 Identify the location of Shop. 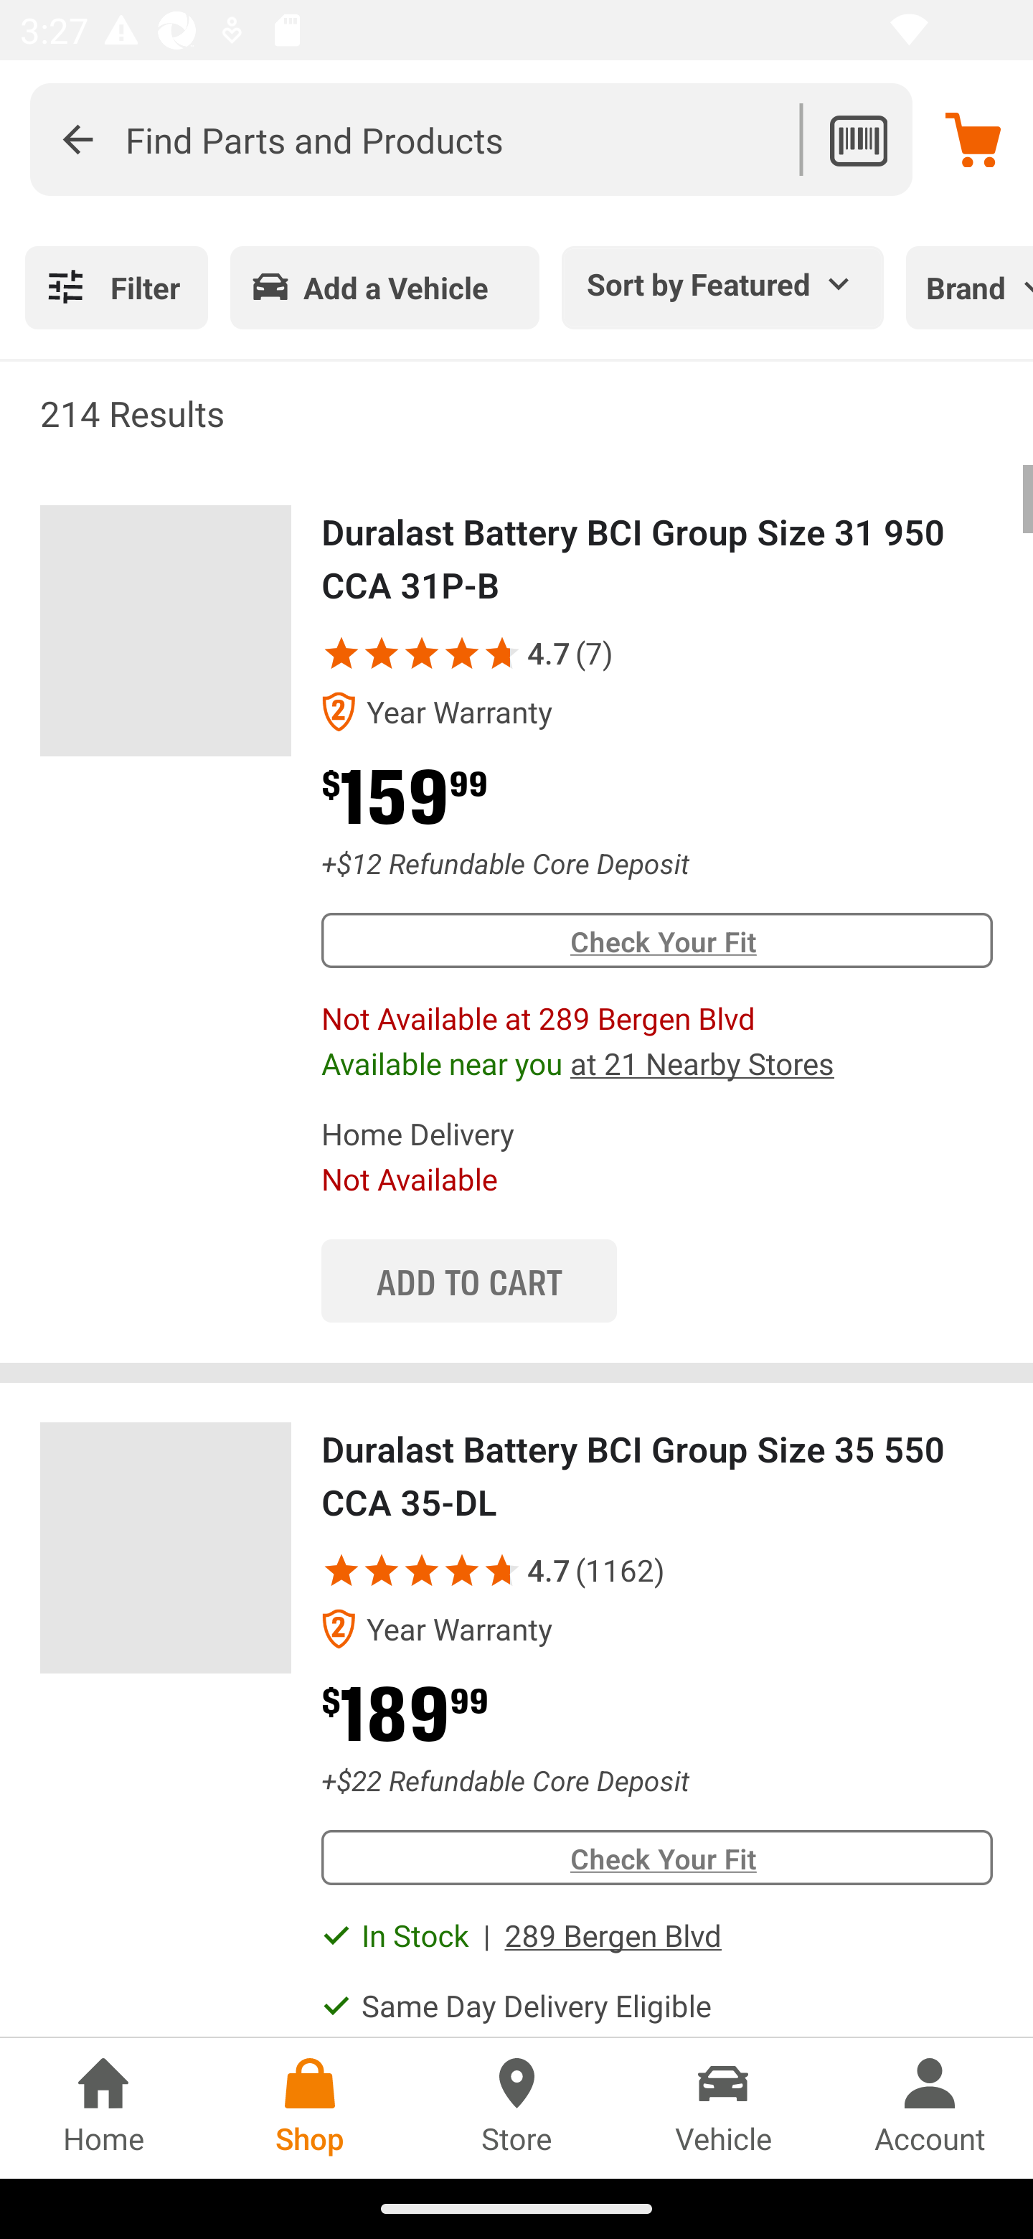
(310, 2108).